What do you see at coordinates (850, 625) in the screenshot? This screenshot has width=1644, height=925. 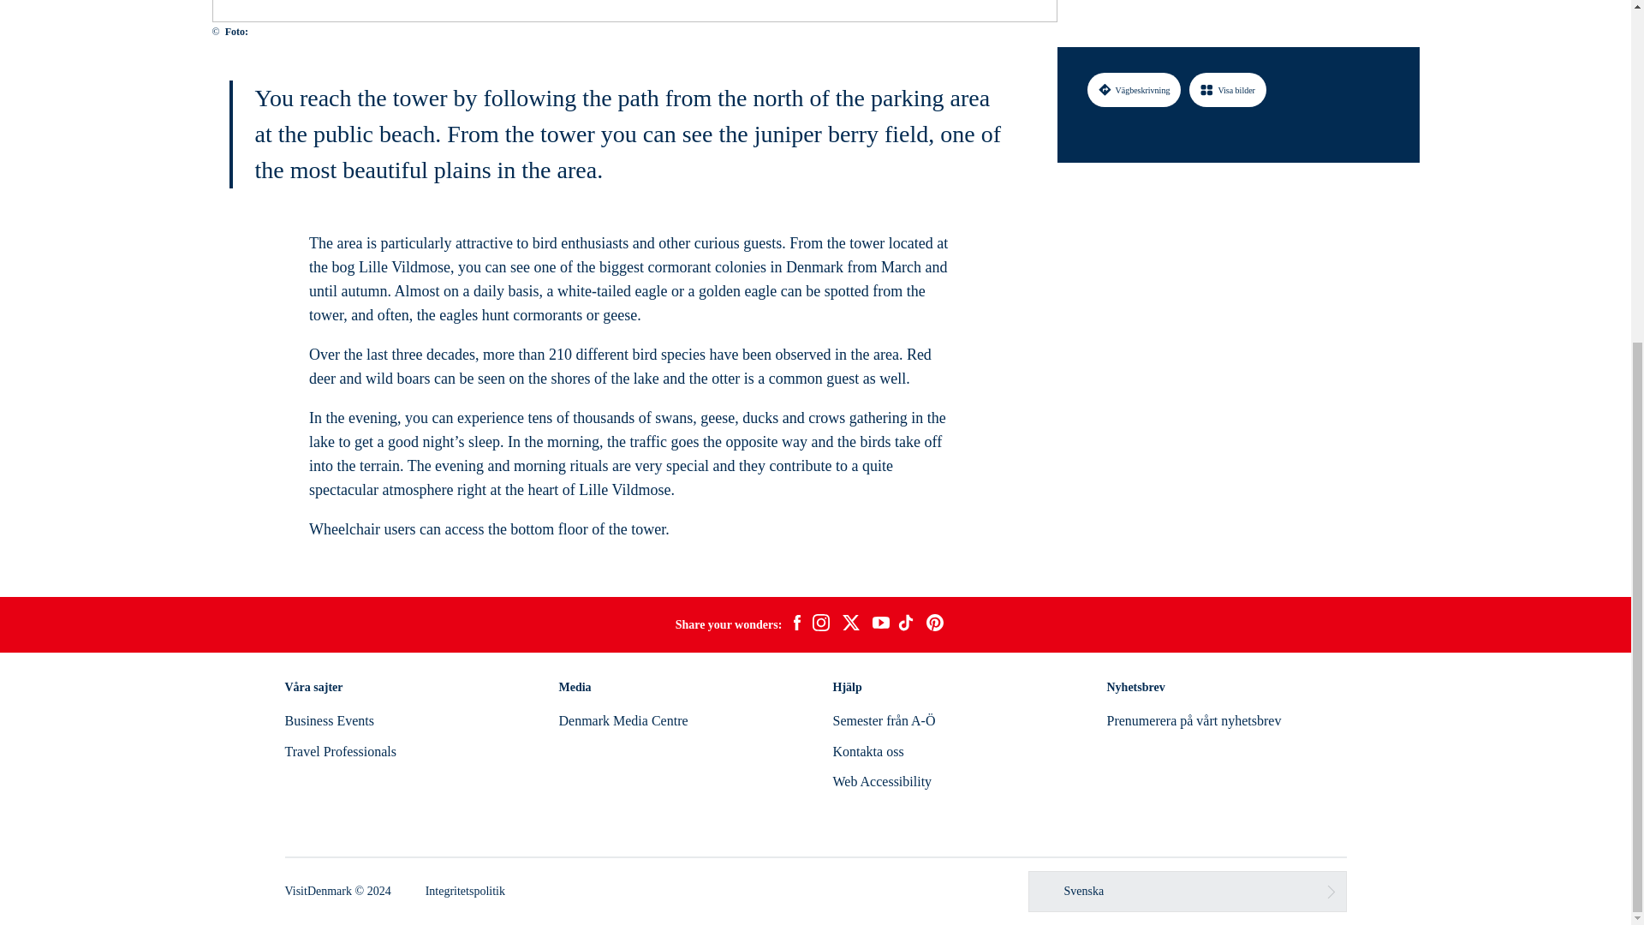 I see `twitter` at bounding box center [850, 625].